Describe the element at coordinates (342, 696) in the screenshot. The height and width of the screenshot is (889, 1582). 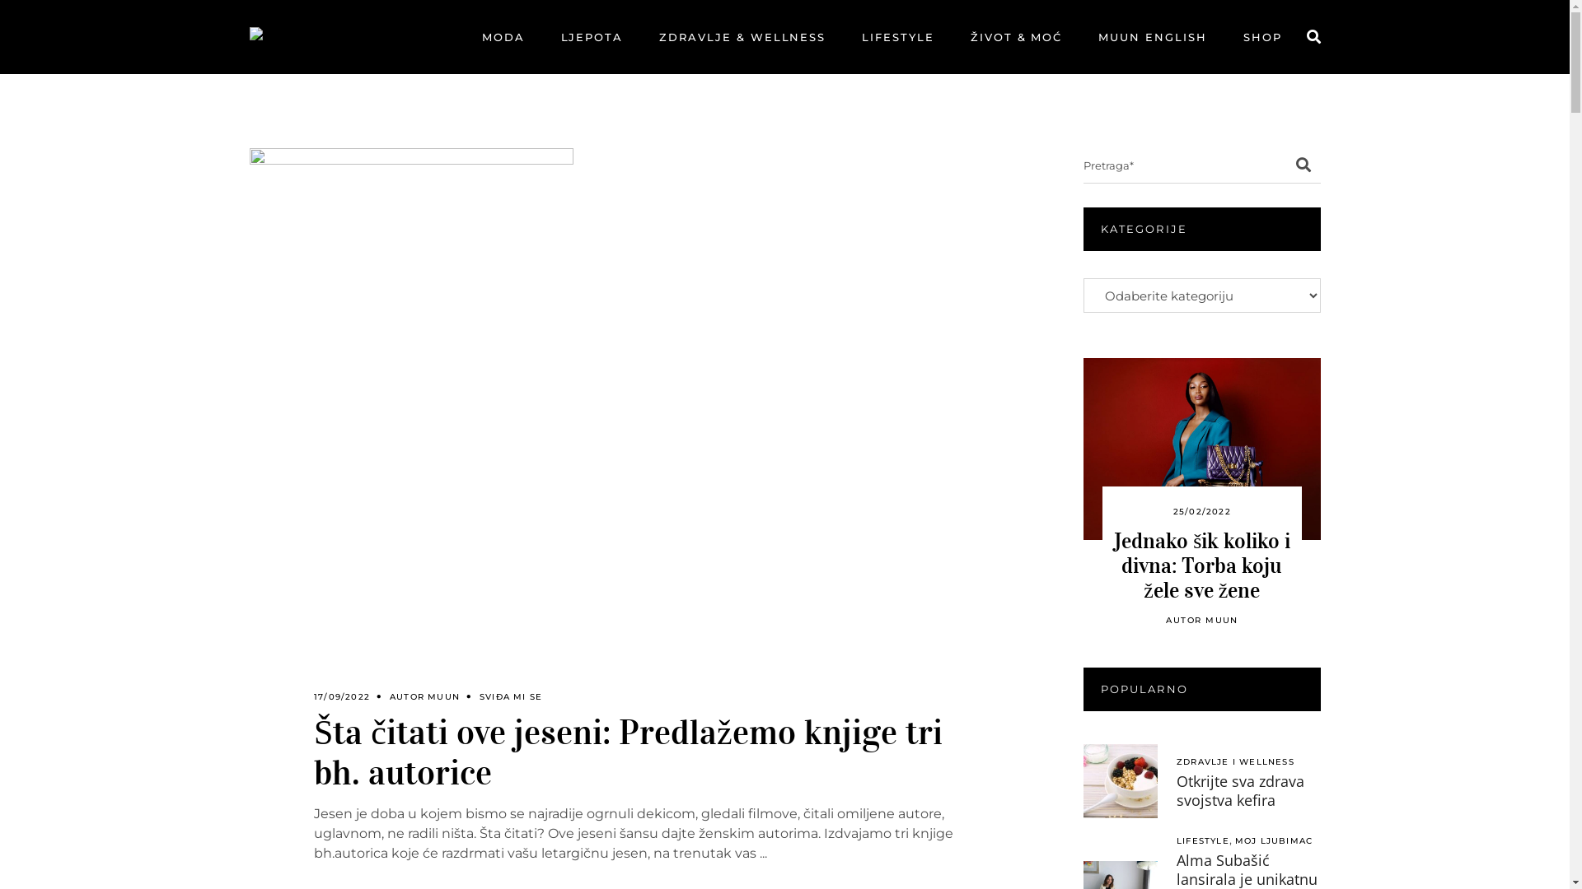
I see `17/09/2022` at that location.